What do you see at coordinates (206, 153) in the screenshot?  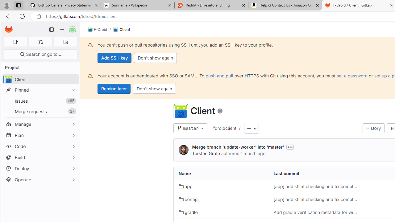 I see `Torsten Grote` at bounding box center [206, 153].